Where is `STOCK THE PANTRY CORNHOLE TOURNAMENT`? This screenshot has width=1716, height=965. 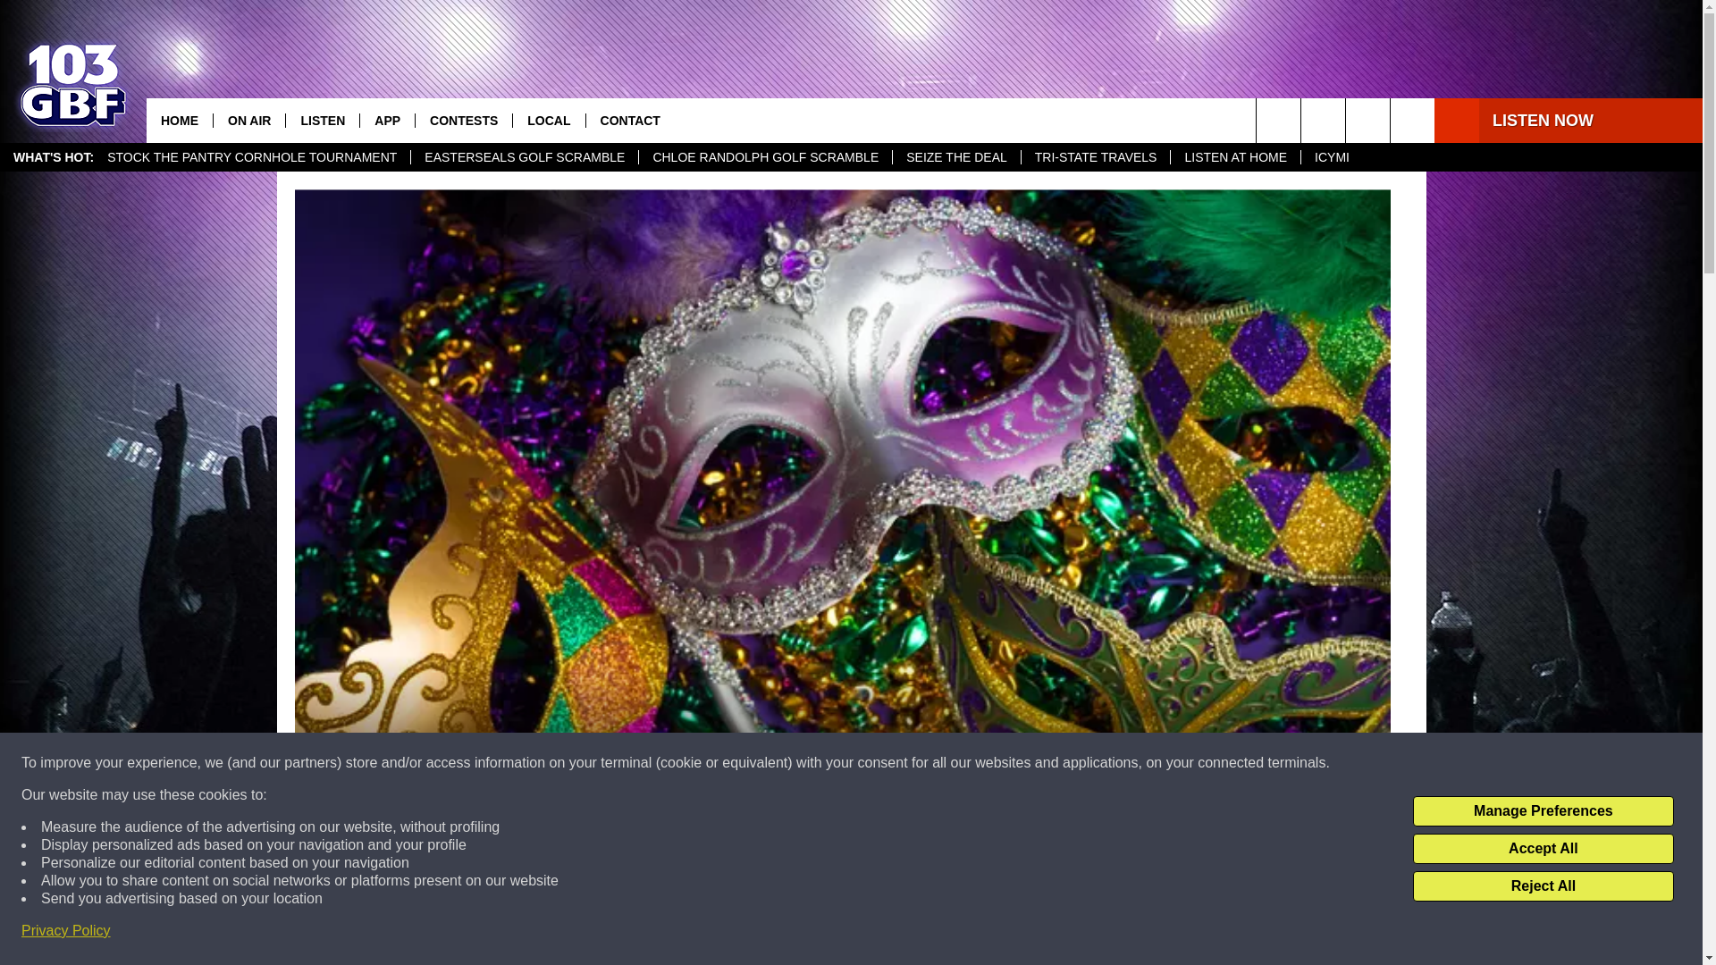
STOCK THE PANTRY CORNHOLE TOURNAMENT is located at coordinates (252, 157).